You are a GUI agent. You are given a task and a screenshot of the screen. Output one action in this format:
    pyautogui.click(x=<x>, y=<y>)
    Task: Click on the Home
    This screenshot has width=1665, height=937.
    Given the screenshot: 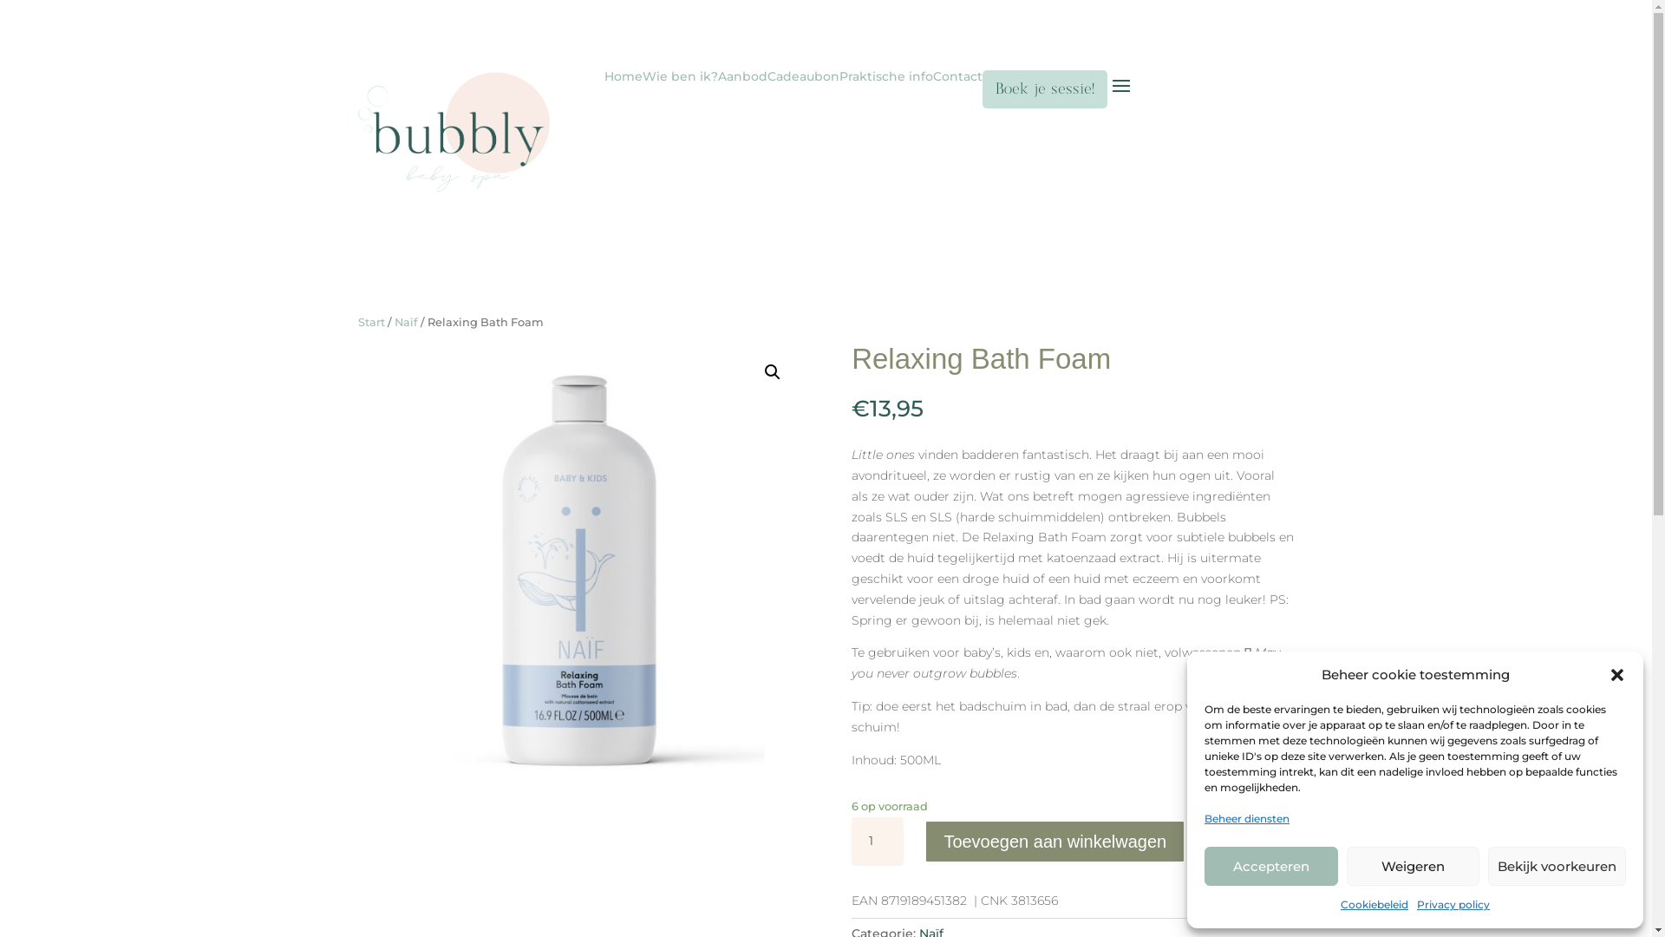 What is the action you would take?
    pyautogui.click(x=624, y=89)
    